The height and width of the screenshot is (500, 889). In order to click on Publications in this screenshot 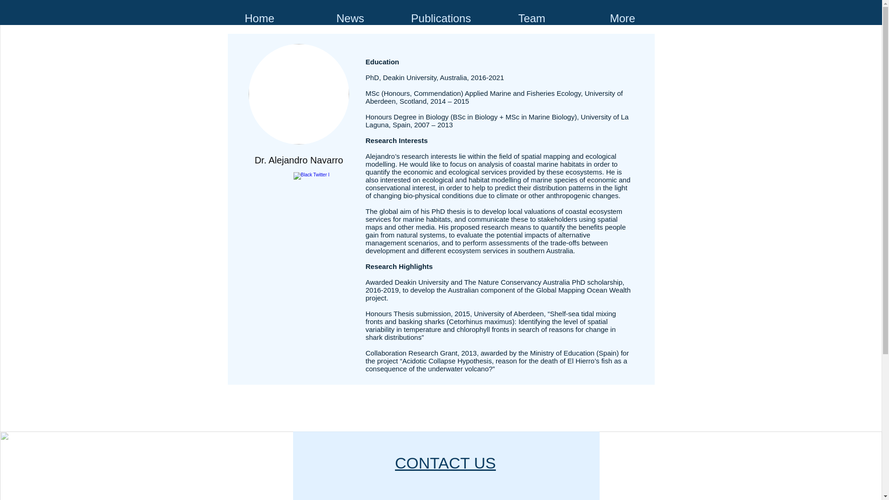, I will do `click(441, 18)`.